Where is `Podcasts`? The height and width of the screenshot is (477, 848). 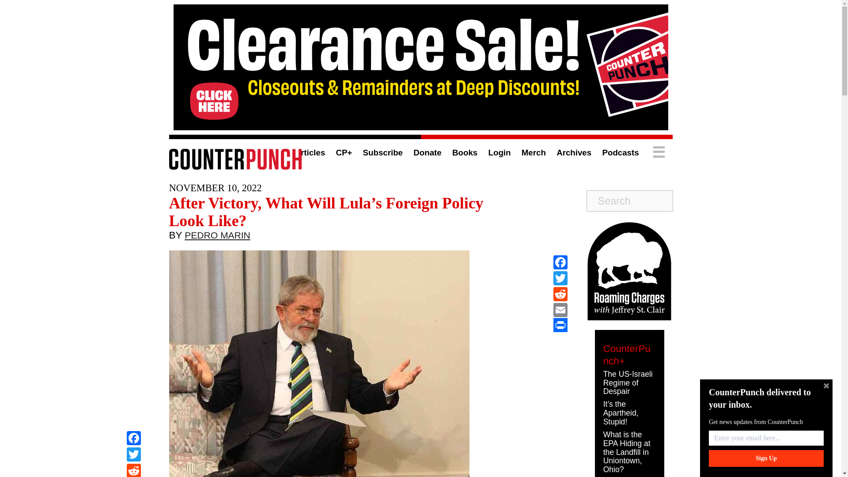
Podcasts is located at coordinates (620, 152).